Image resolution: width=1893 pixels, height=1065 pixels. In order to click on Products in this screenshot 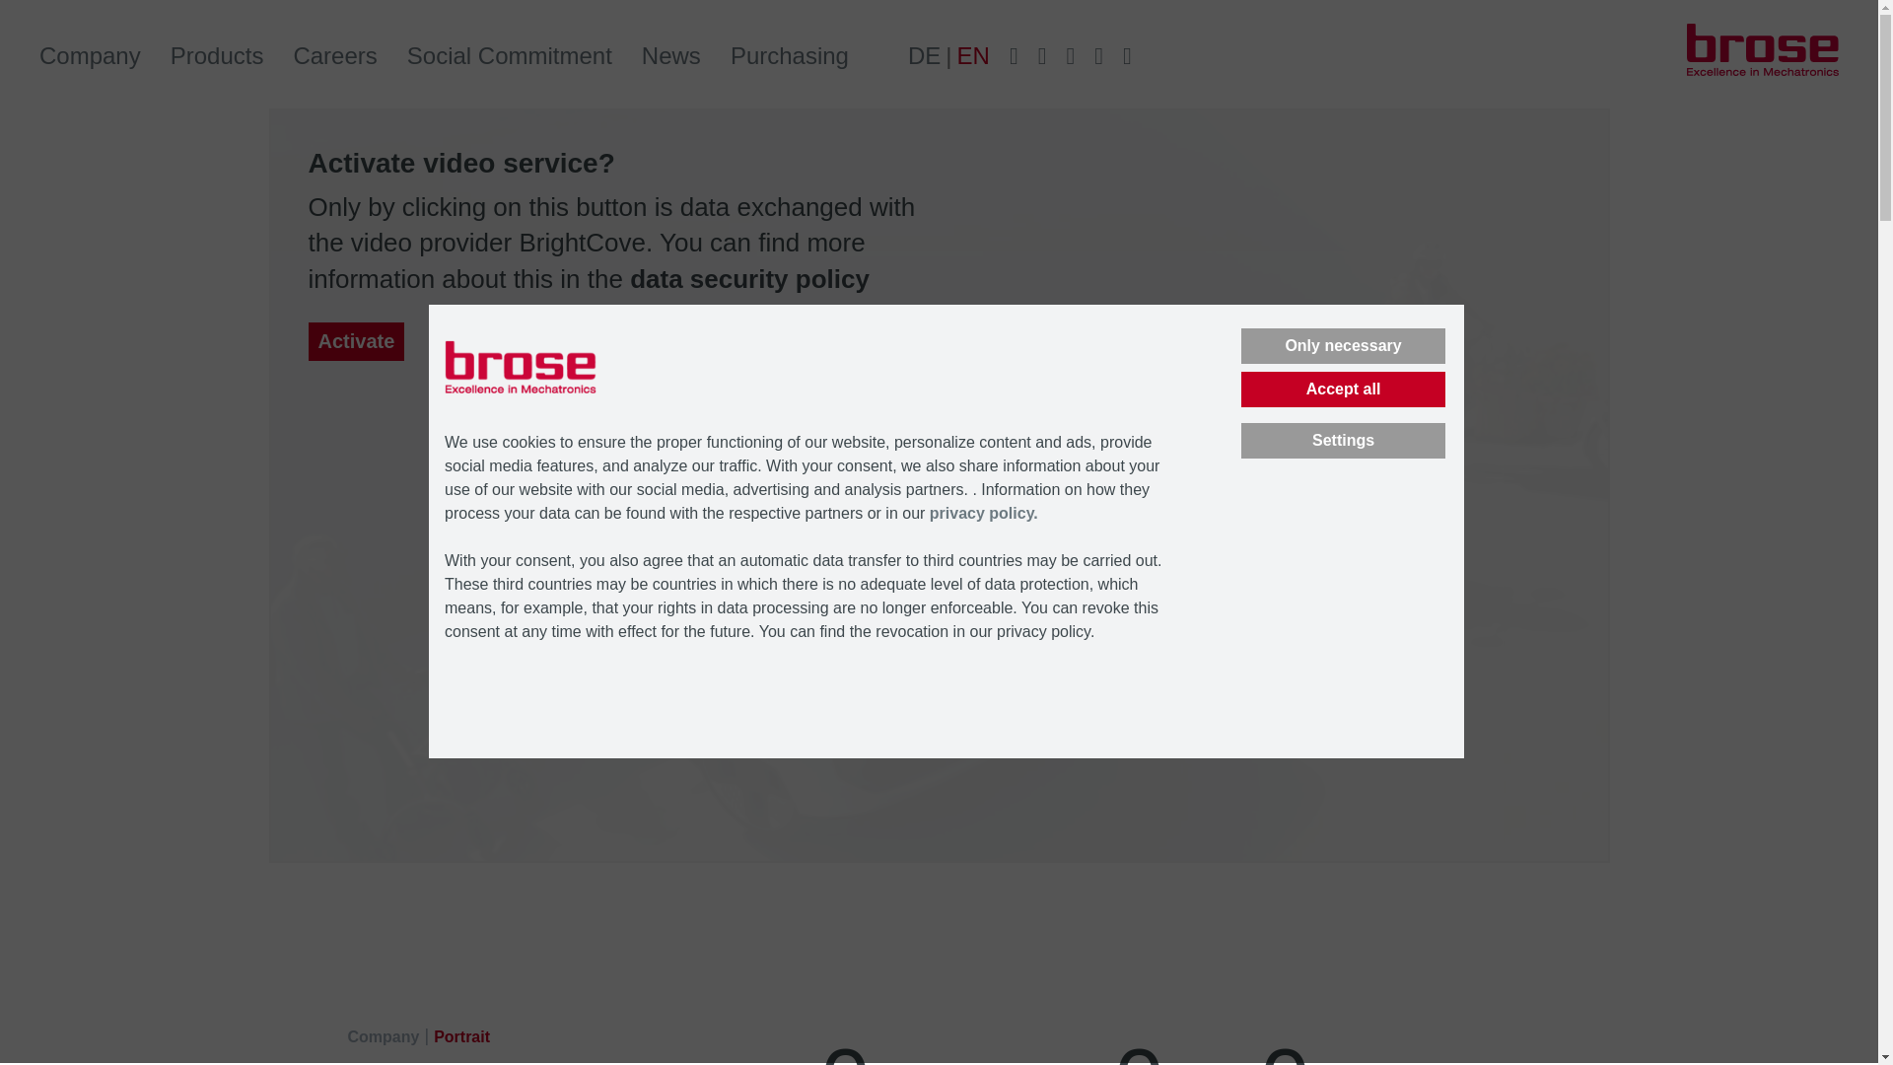, I will do `click(217, 56)`.